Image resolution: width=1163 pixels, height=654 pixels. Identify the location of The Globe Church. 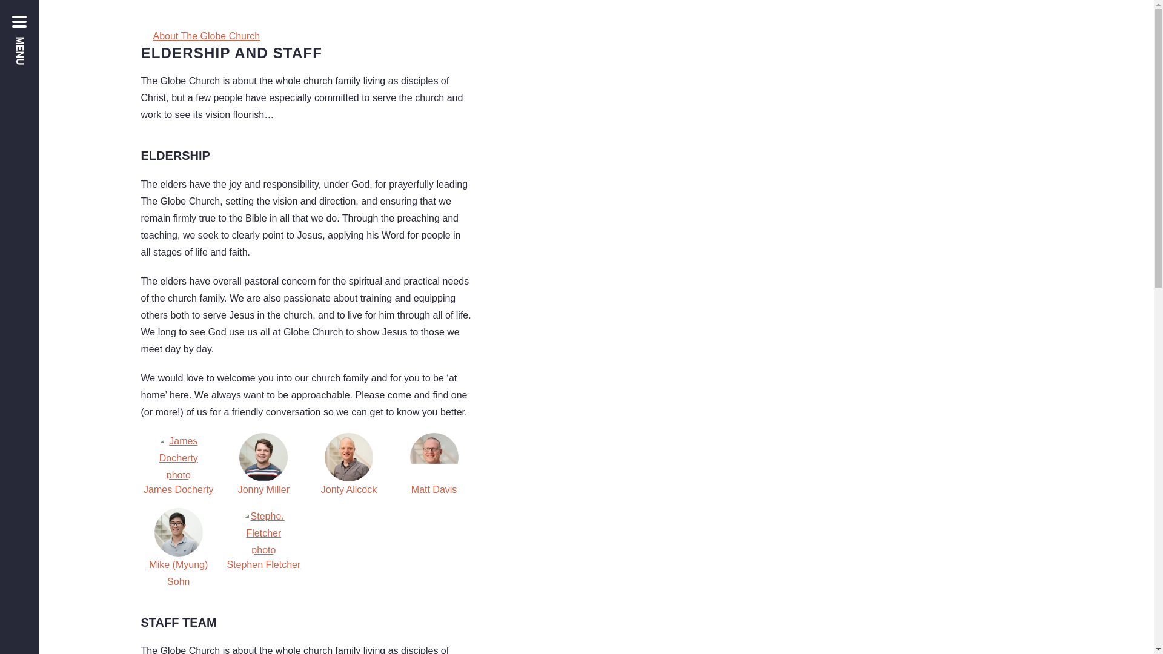
(1053, 18).